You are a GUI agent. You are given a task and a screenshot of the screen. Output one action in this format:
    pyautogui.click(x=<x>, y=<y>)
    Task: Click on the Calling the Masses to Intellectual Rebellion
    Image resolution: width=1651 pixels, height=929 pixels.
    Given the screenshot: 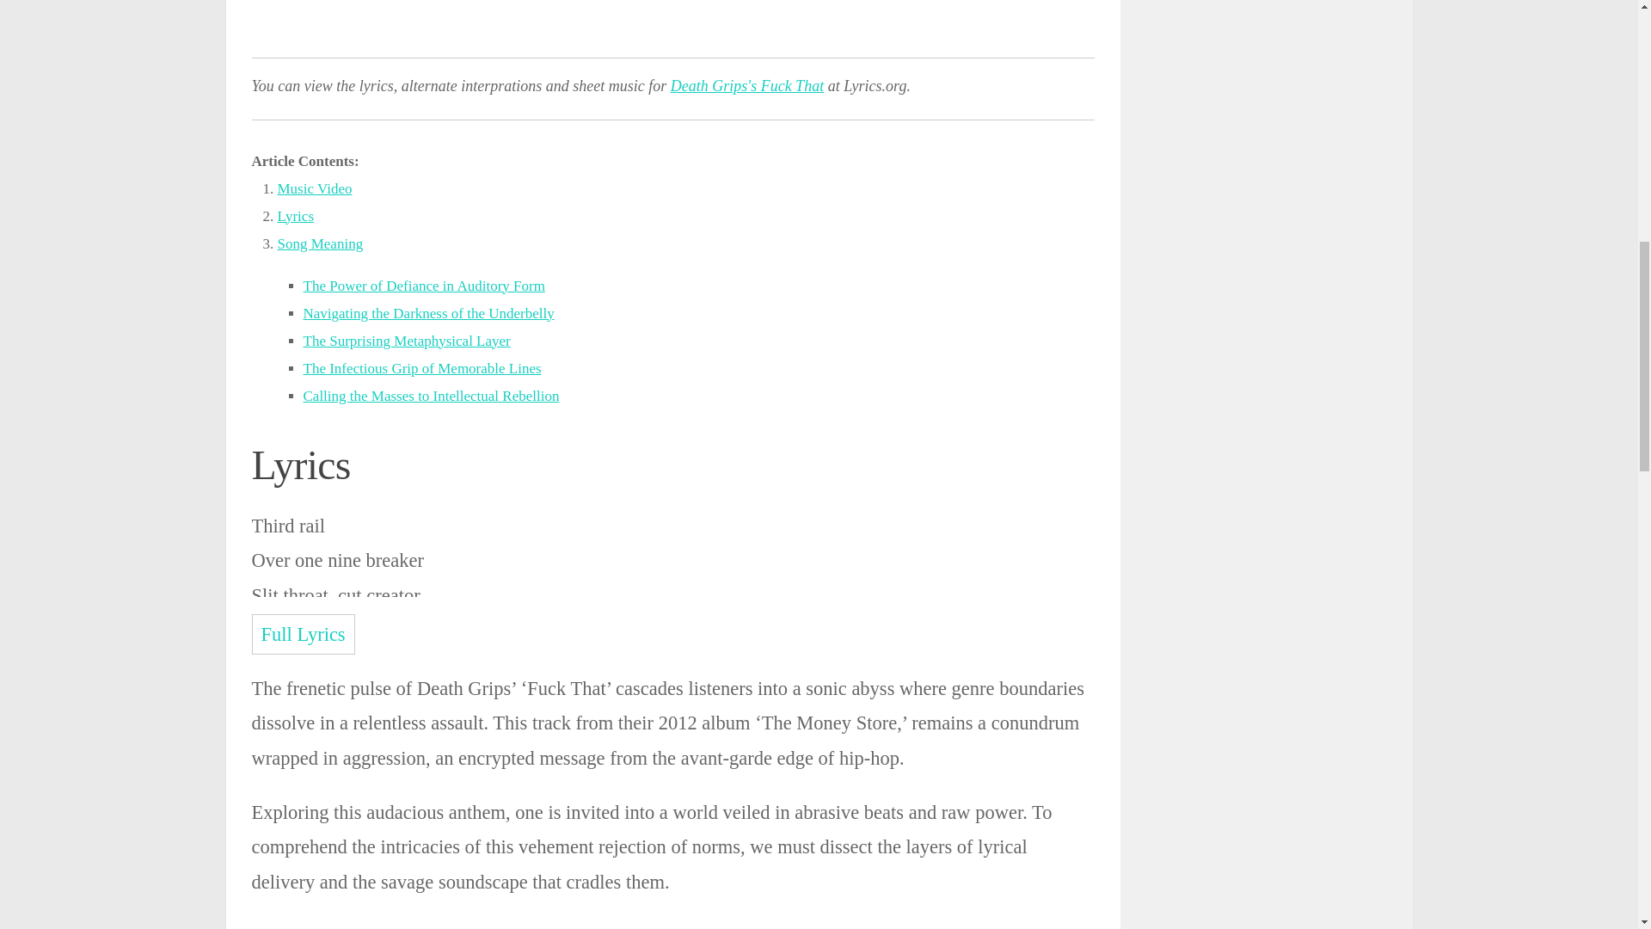 What is the action you would take?
    pyautogui.click(x=430, y=396)
    